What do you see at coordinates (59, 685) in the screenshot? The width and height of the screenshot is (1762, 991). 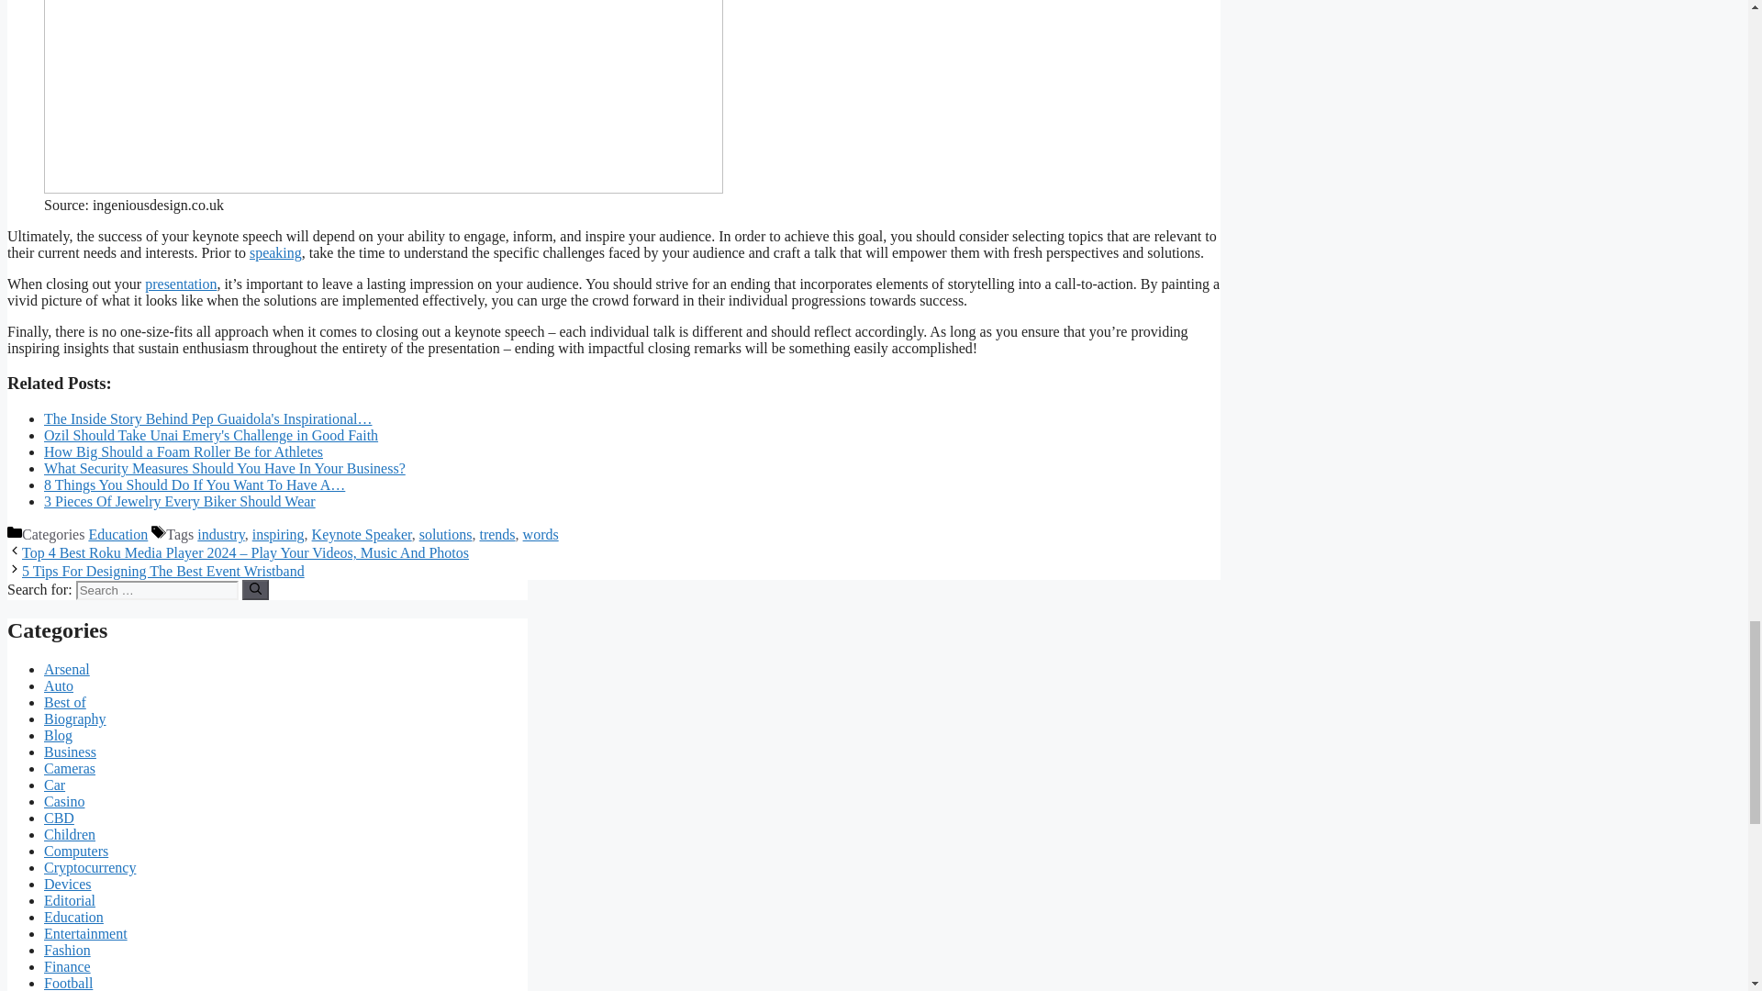 I see `Auto` at bounding box center [59, 685].